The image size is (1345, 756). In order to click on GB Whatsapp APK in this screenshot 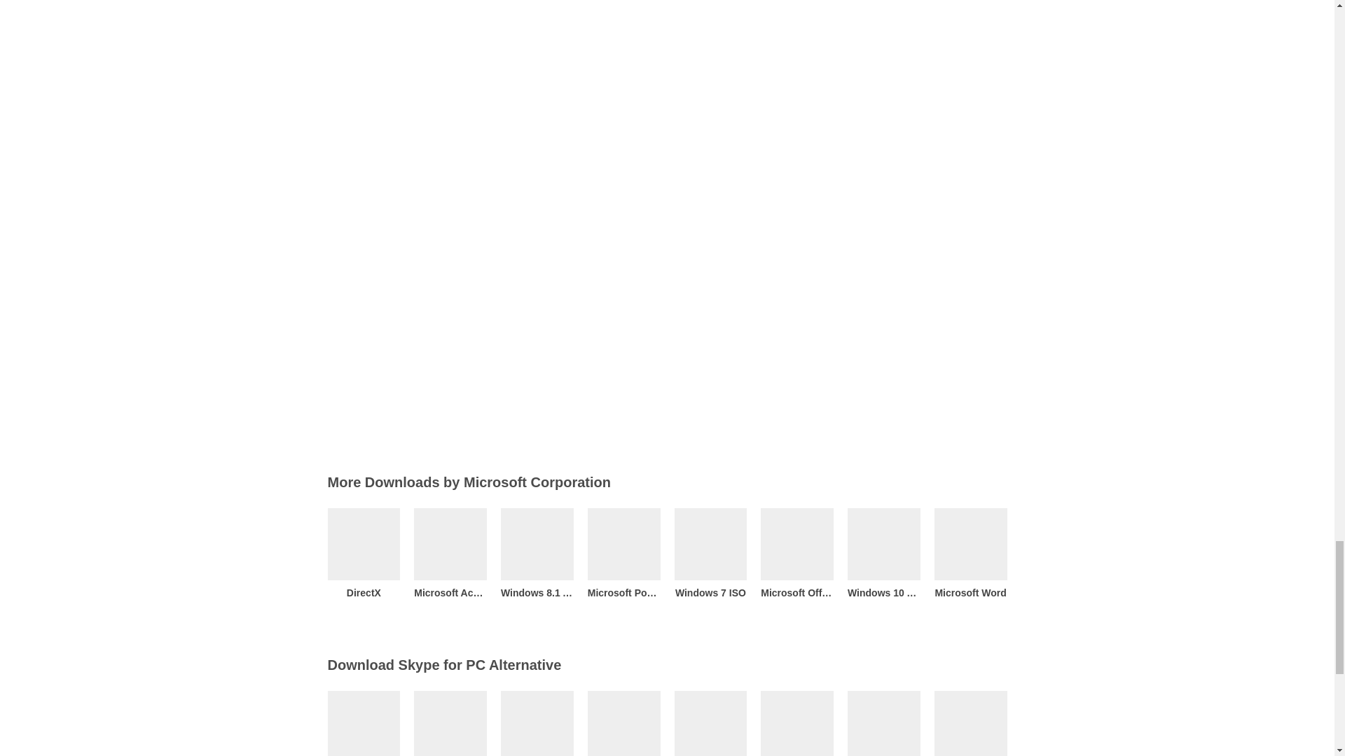, I will do `click(537, 724)`.